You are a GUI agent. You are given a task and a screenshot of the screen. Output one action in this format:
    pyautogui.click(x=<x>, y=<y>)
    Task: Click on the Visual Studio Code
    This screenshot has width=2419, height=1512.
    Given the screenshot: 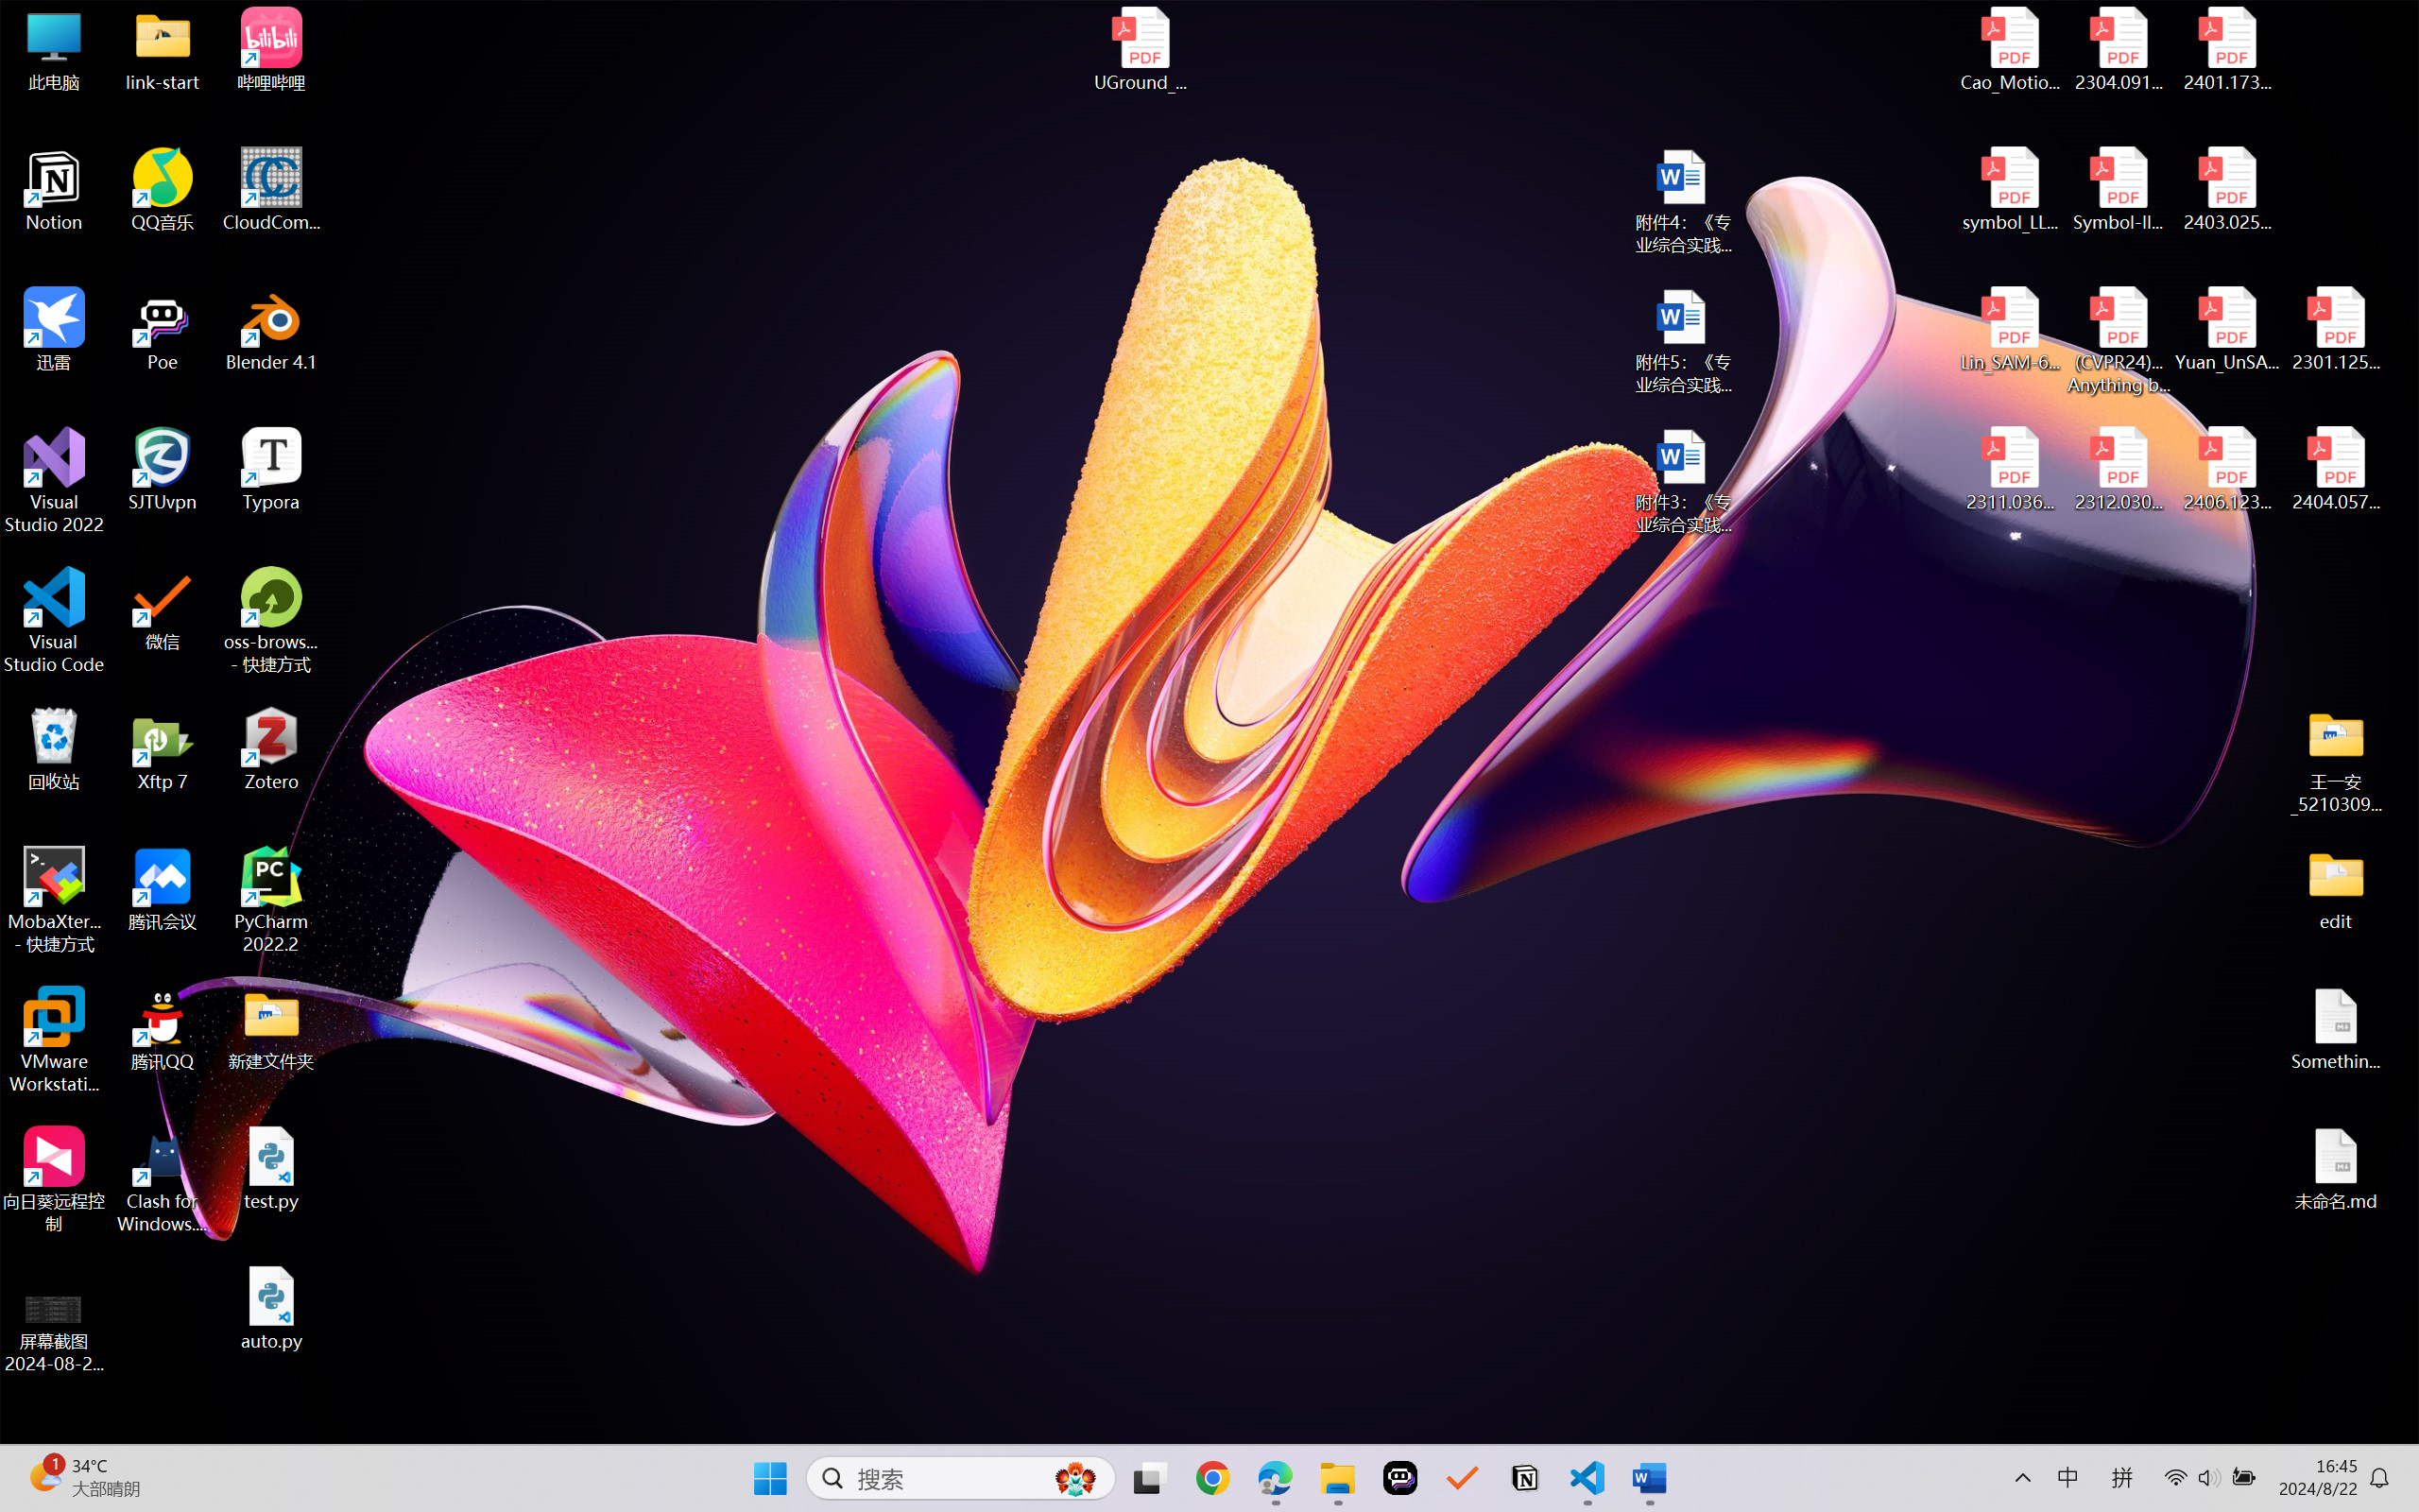 What is the action you would take?
    pyautogui.click(x=55, y=620)
    